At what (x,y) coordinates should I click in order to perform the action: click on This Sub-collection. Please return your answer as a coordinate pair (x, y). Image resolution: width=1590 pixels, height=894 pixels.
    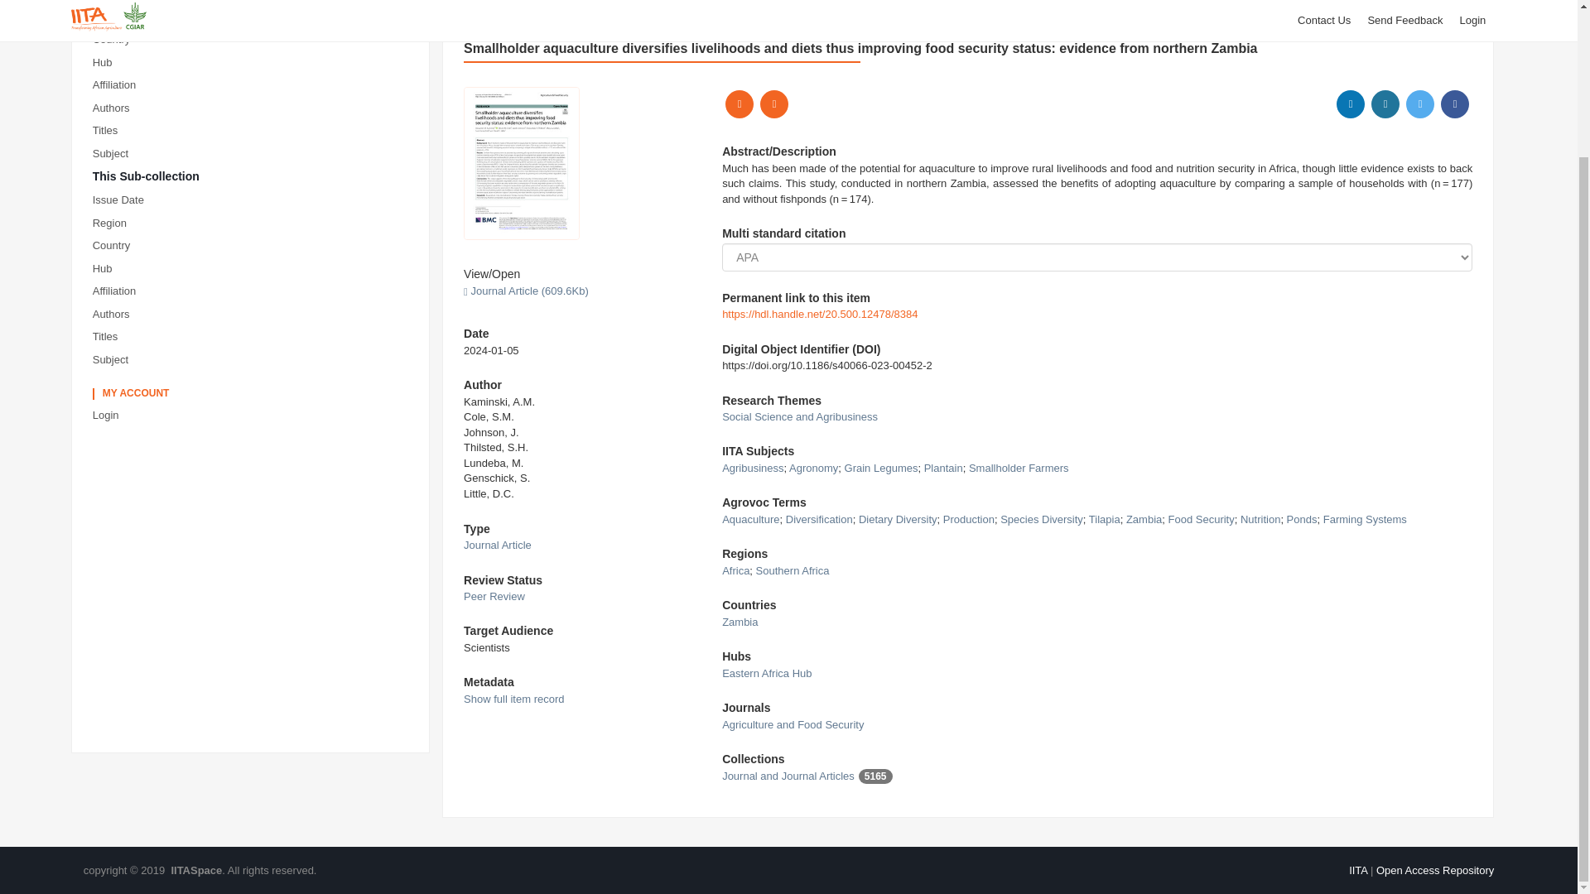
    Looking at the image, I should click on (253, 177).